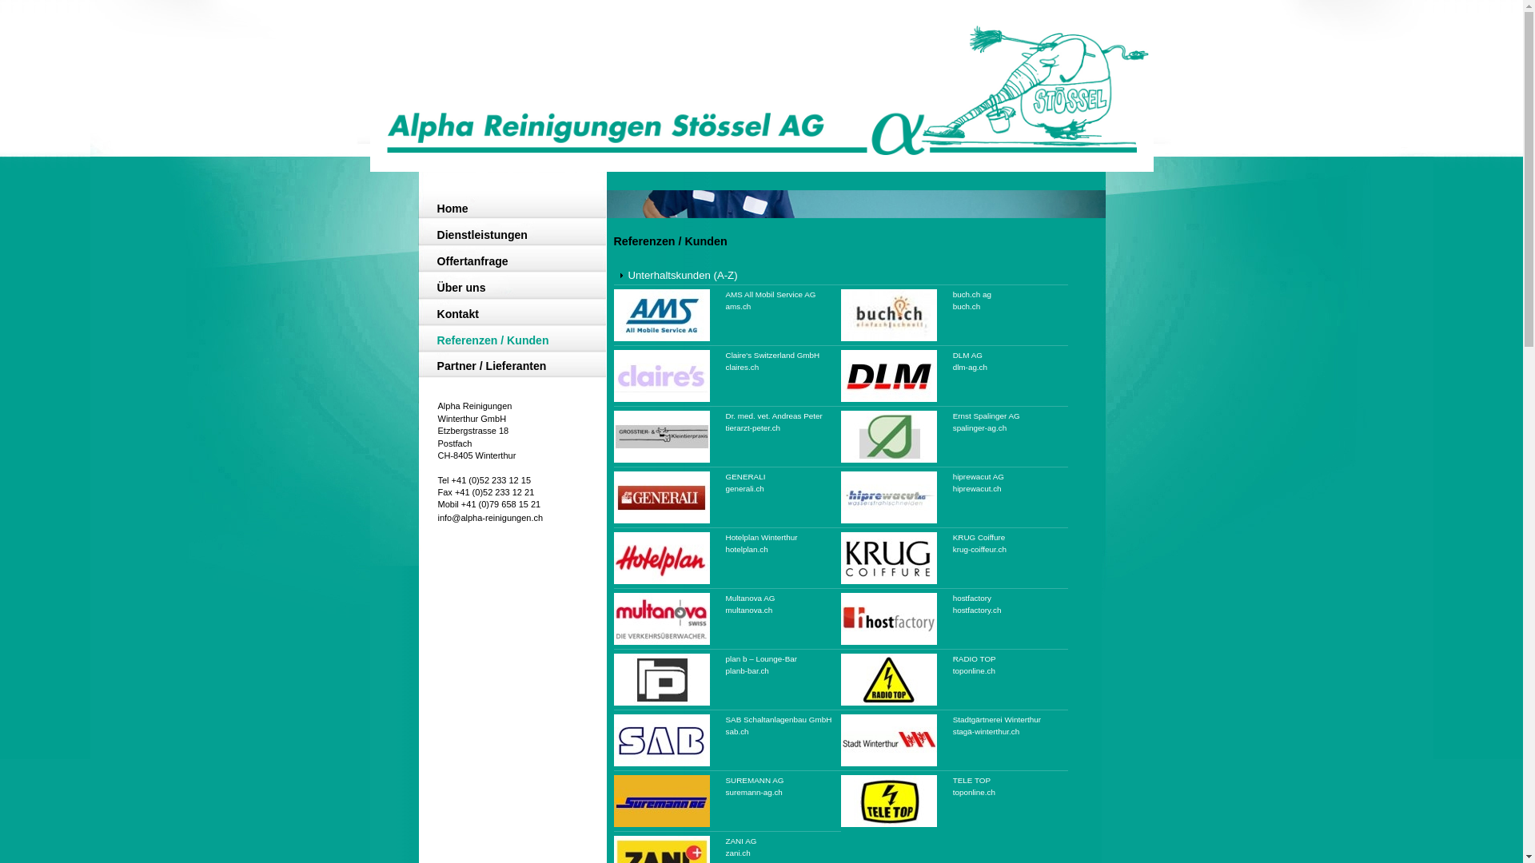 The width and height of the screenshot is (1535, 863). What do you see at coordinates (507, 263) in the screenshot?
I see `Offertanfrage` at bounding box center [507, 263].